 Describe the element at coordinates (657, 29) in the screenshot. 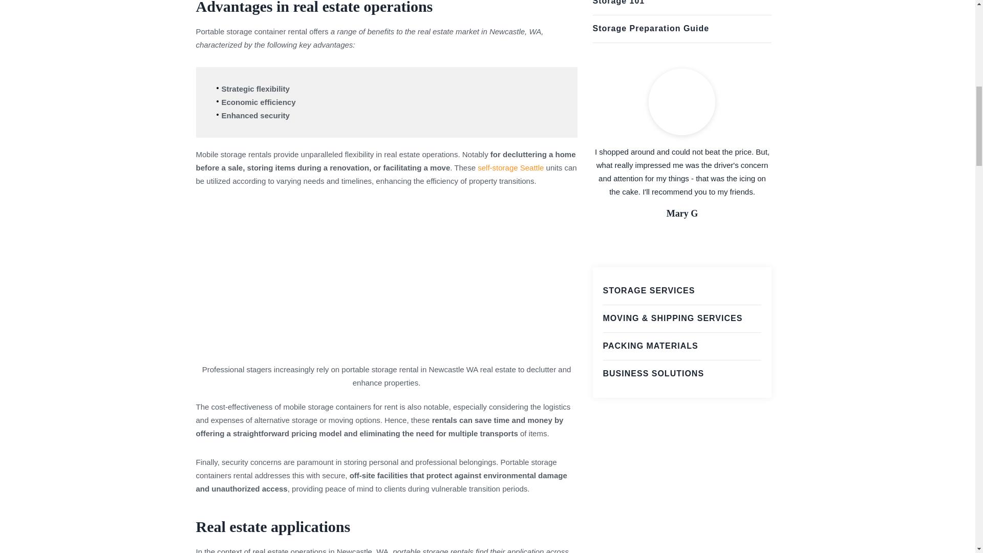

I see `Storage Preparation Guide` at that location.